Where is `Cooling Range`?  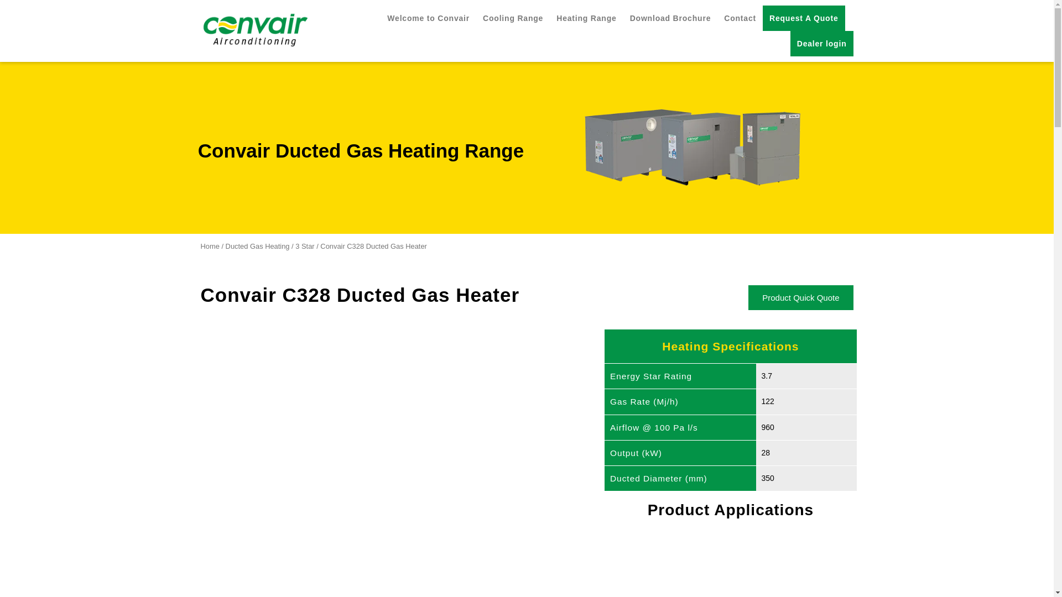 Cooling Range is located at coordinates (513, 18).